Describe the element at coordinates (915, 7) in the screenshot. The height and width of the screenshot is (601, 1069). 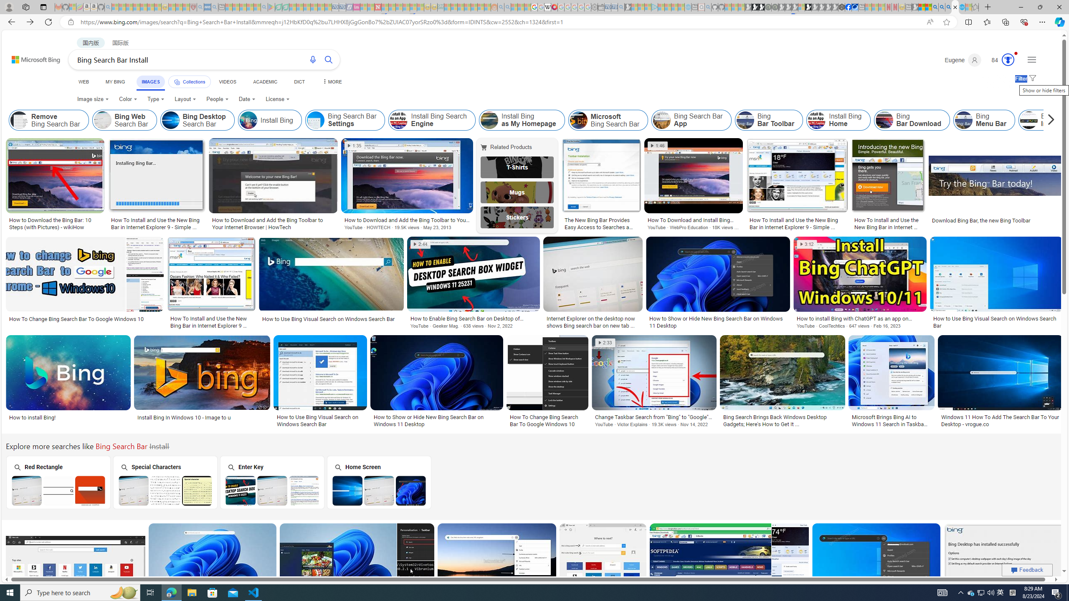
I see `MSN - Sleeping` at that location.